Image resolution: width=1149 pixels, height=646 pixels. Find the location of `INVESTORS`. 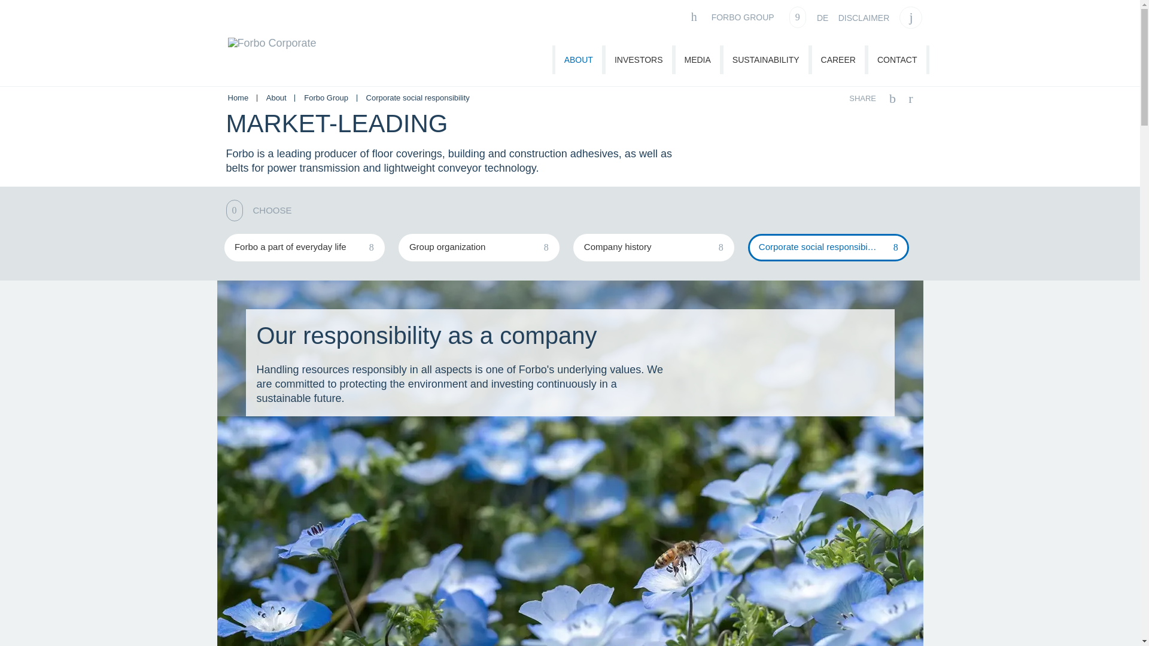

INVESTORS is located at coordinates (639, 60).